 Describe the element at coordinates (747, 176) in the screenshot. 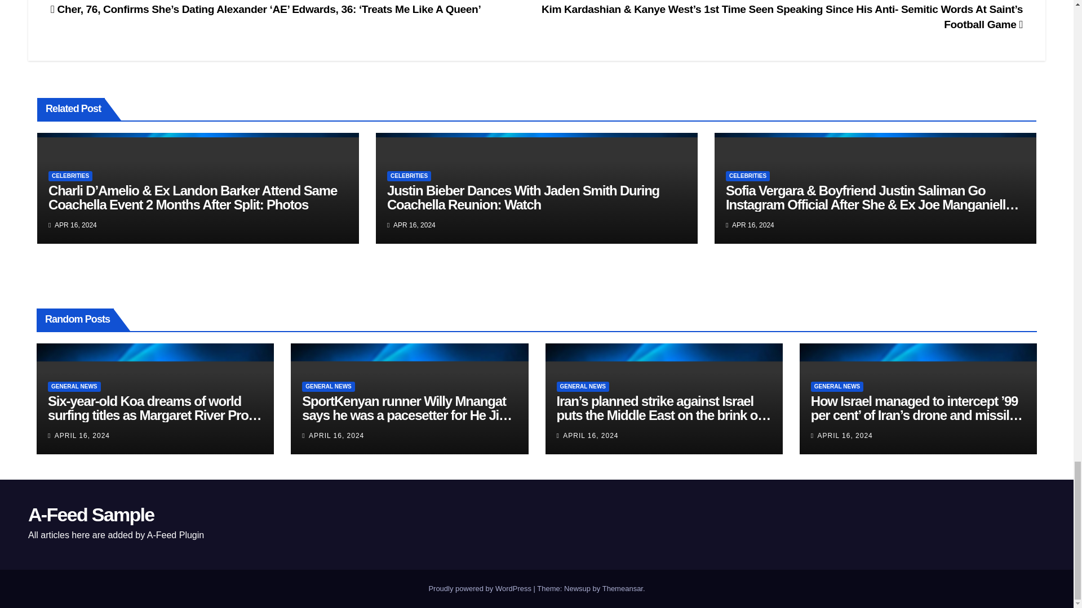

I see `CELEBRITIES` at that location.